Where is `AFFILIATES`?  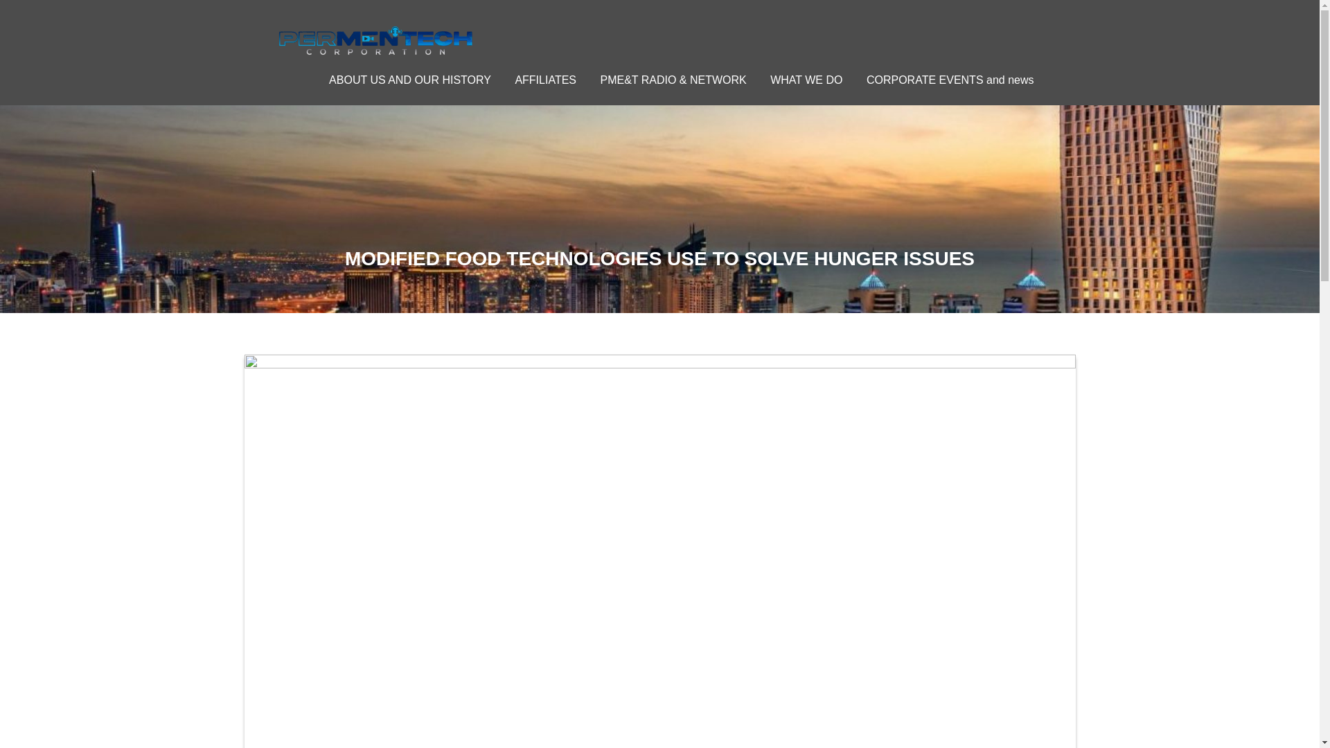
AFFILIATES is located at coordinates (544, 80).